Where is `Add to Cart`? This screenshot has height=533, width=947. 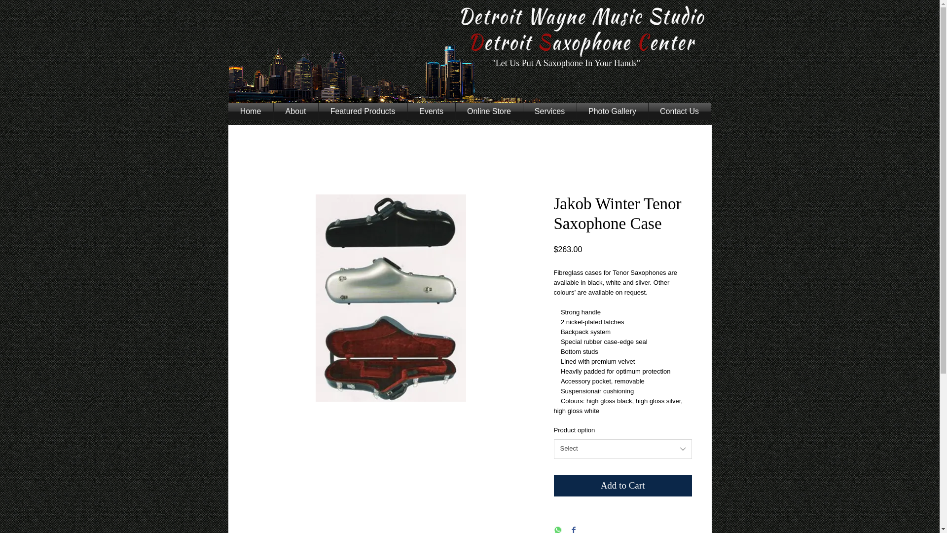 Add to Cart is located at coordinates (622, 486).